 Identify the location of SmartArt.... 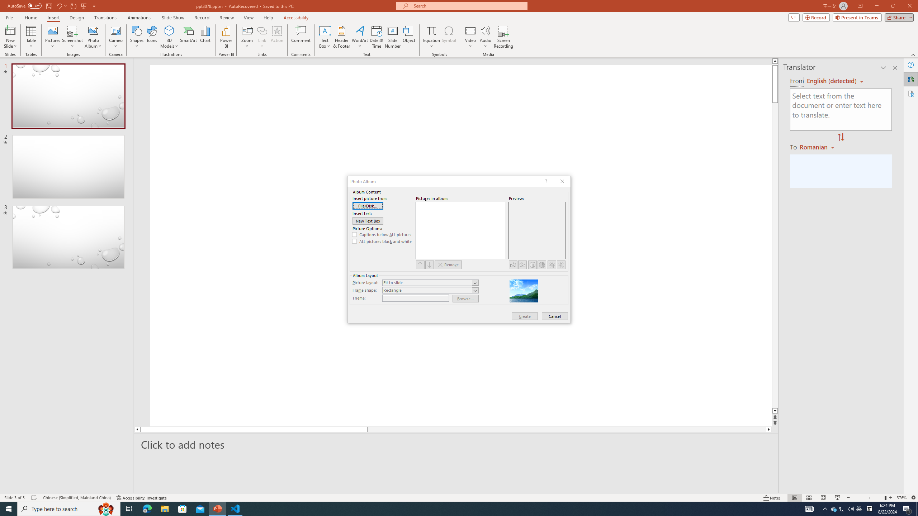
(189, 37).